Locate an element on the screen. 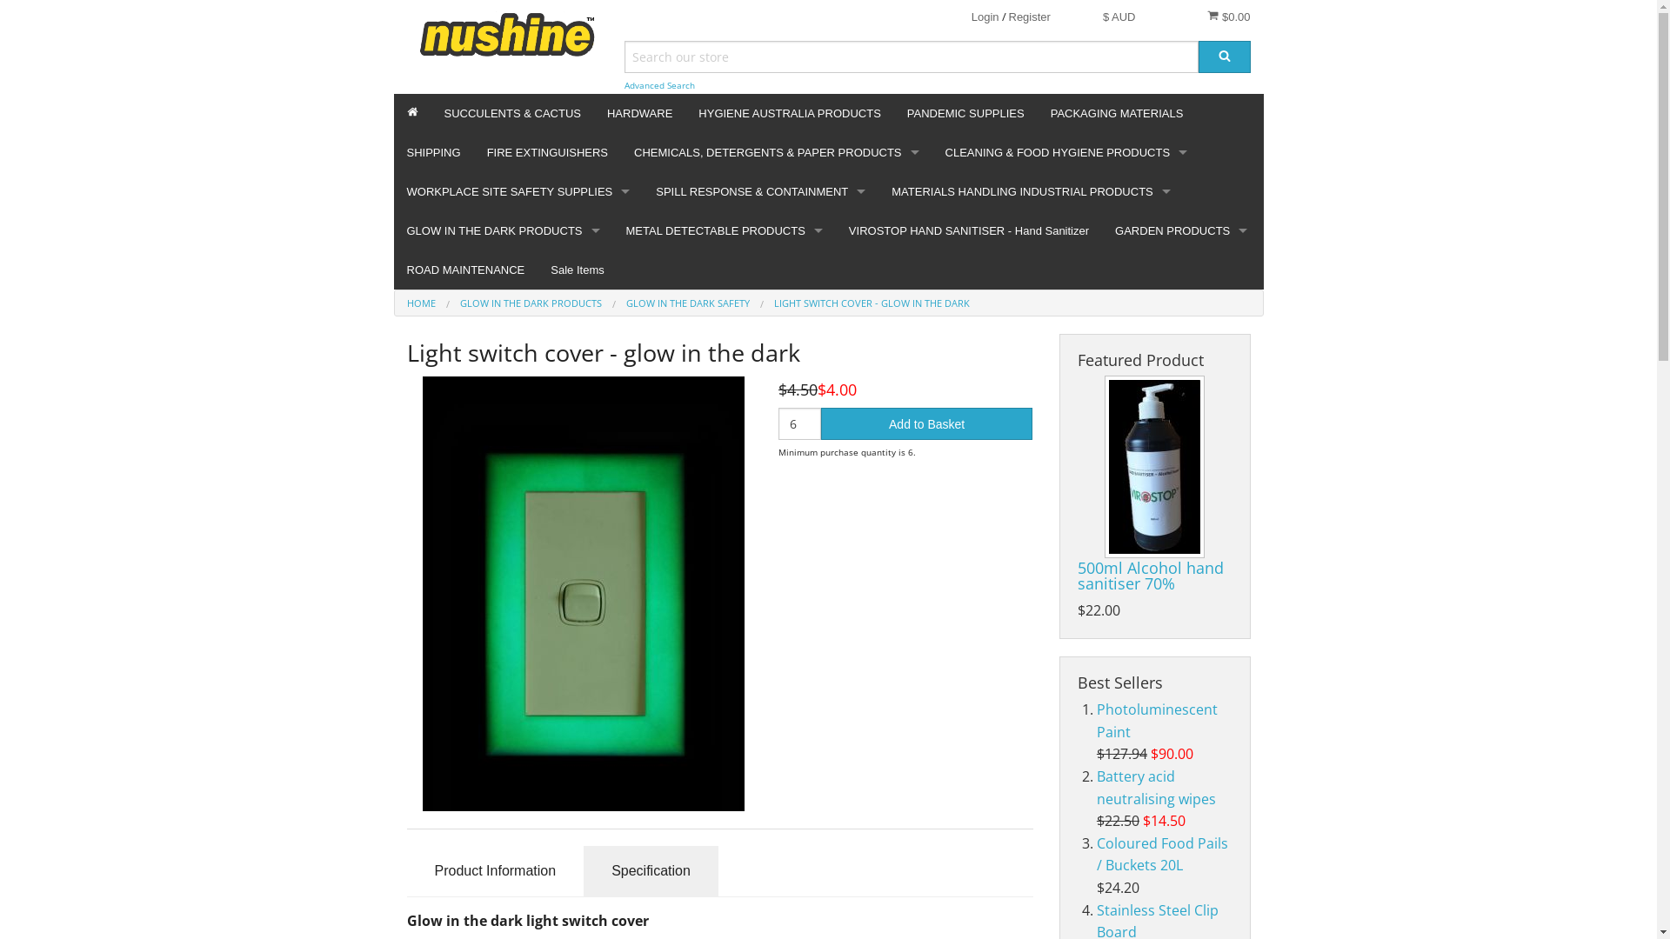 Image resolution: width=1670 pixels, height=939 pixels. GARDEN & HOME DECOR is located at coordinates (1181, 292).